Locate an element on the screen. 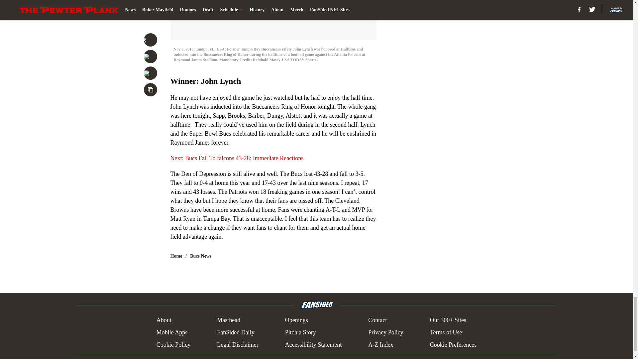  Legal Disclaimer is located at coordinates (237, 344).